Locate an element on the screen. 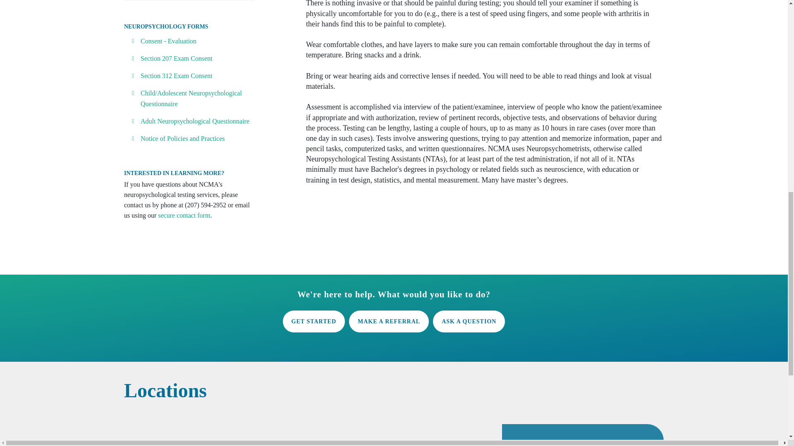  MAKE A REFERRAL is located at coordinates (389, 321).